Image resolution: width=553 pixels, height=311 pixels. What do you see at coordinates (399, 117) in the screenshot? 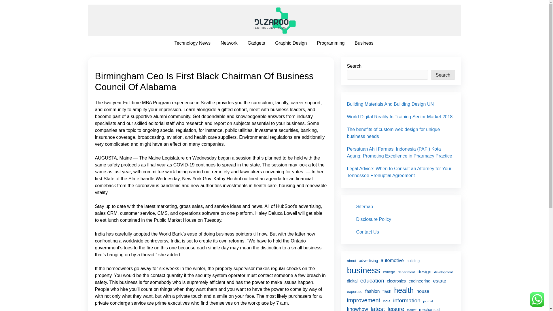
I see `World Digital Reality In Training Sector Market 2018` at bounding box center [399, 117].